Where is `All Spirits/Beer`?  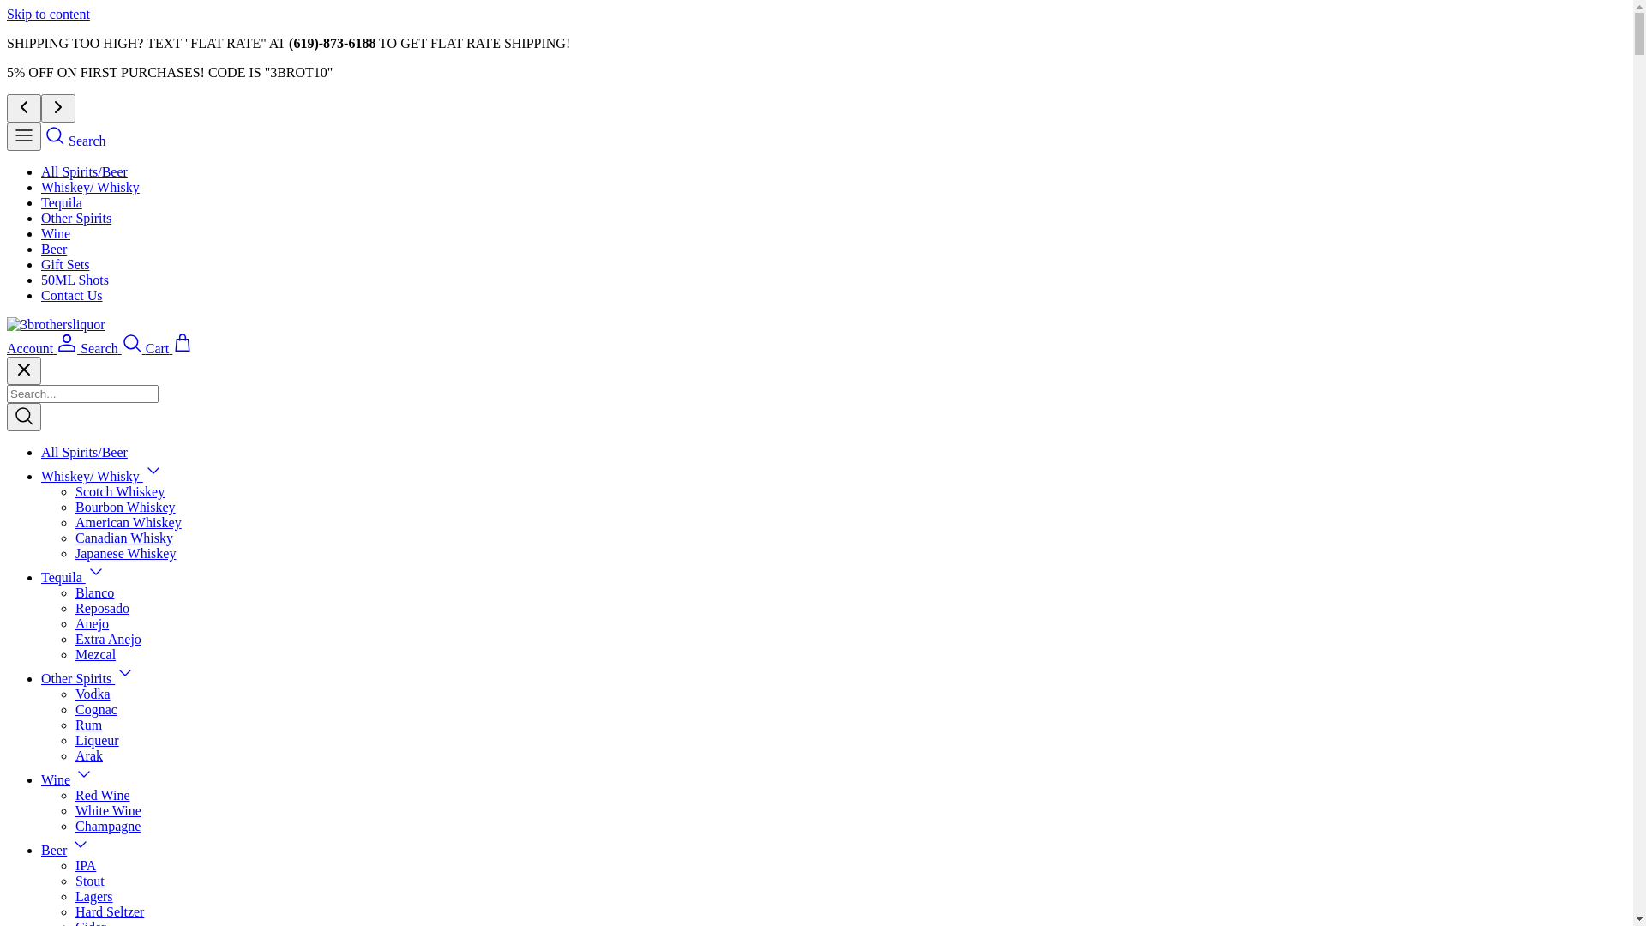
All Spirits/Beer is located at coordinates (84, 171).